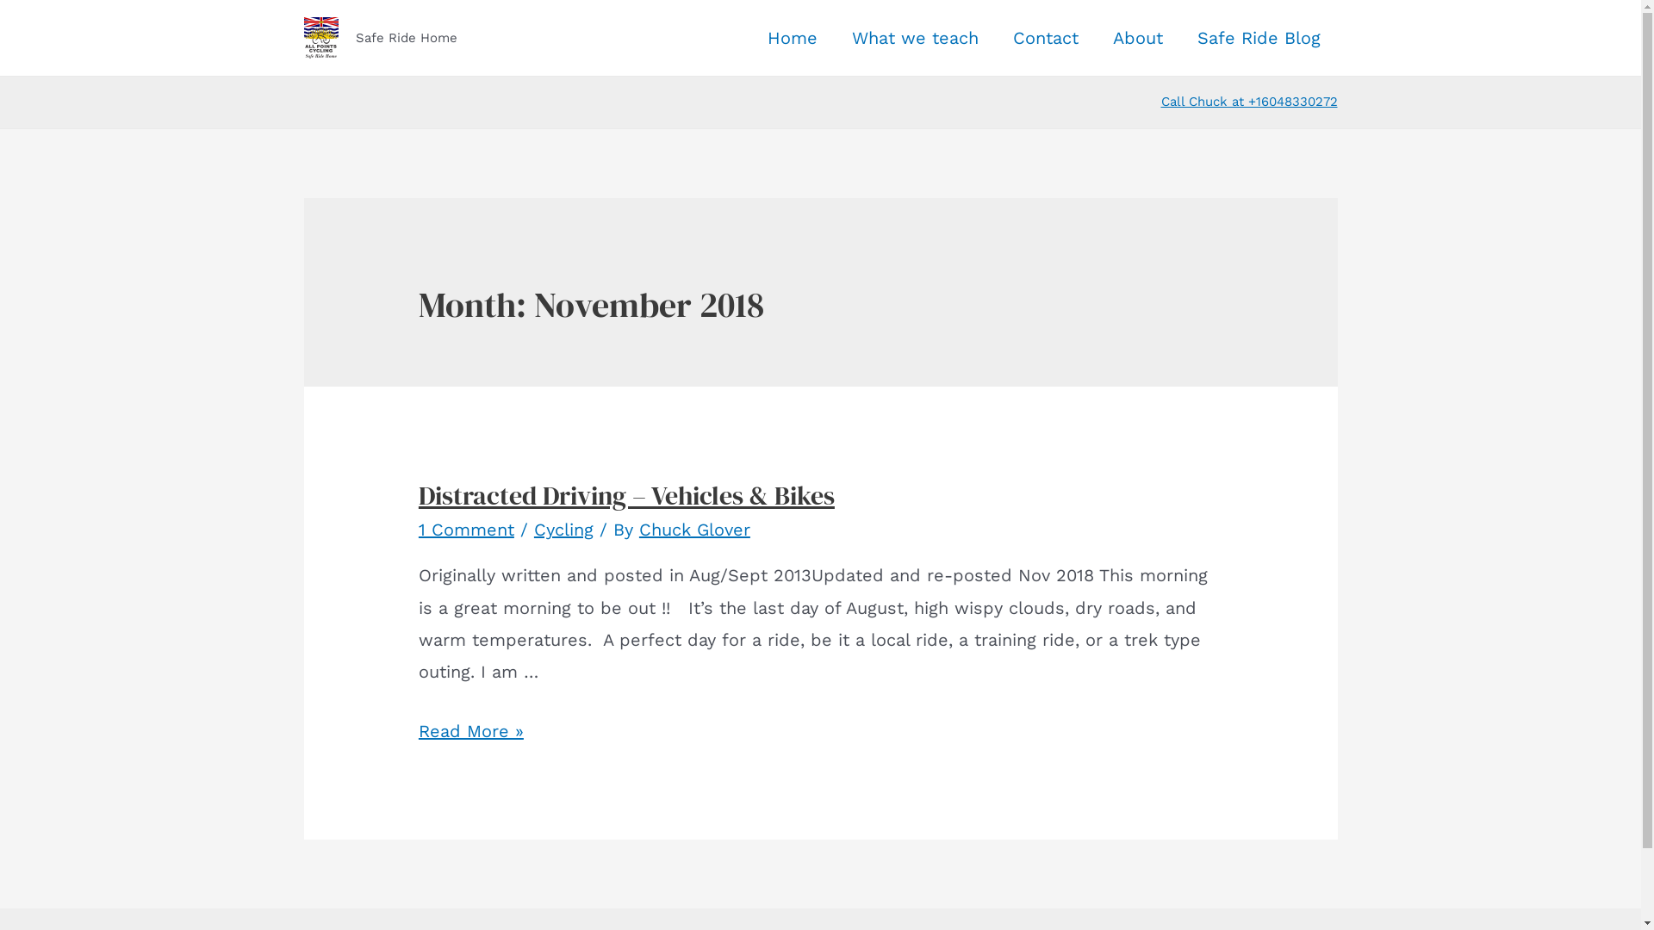  I want to click on Safe Ride Blog, so click(1259, 38).